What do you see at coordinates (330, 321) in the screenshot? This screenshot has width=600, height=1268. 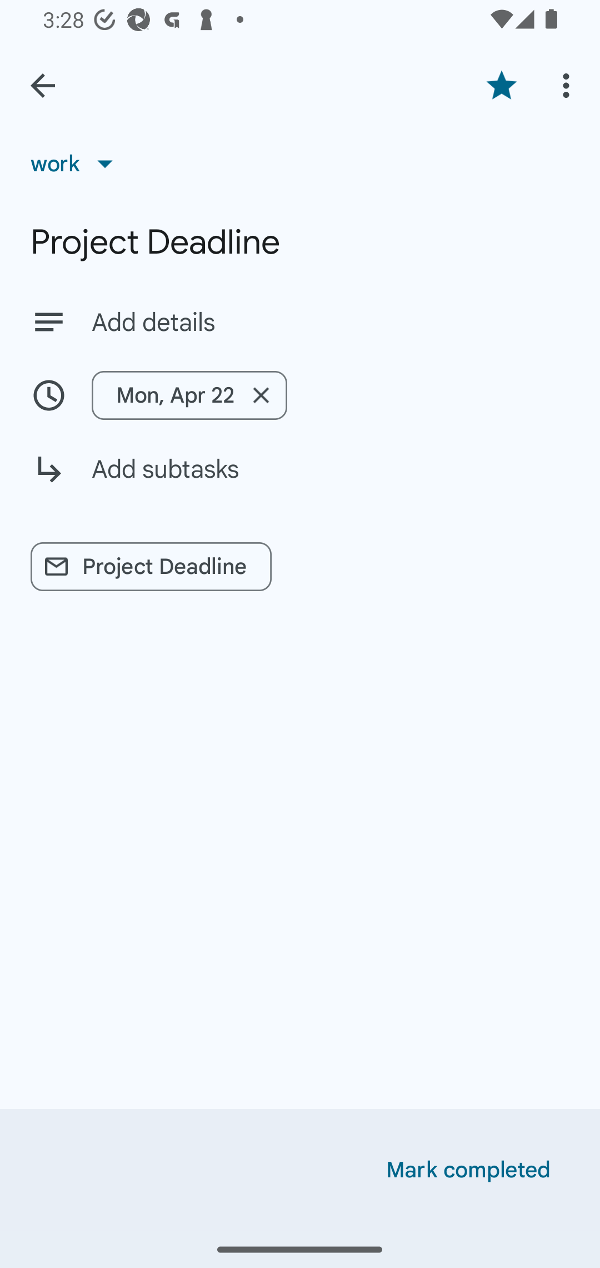 I see `Add details` at bounding box center [330, 321].